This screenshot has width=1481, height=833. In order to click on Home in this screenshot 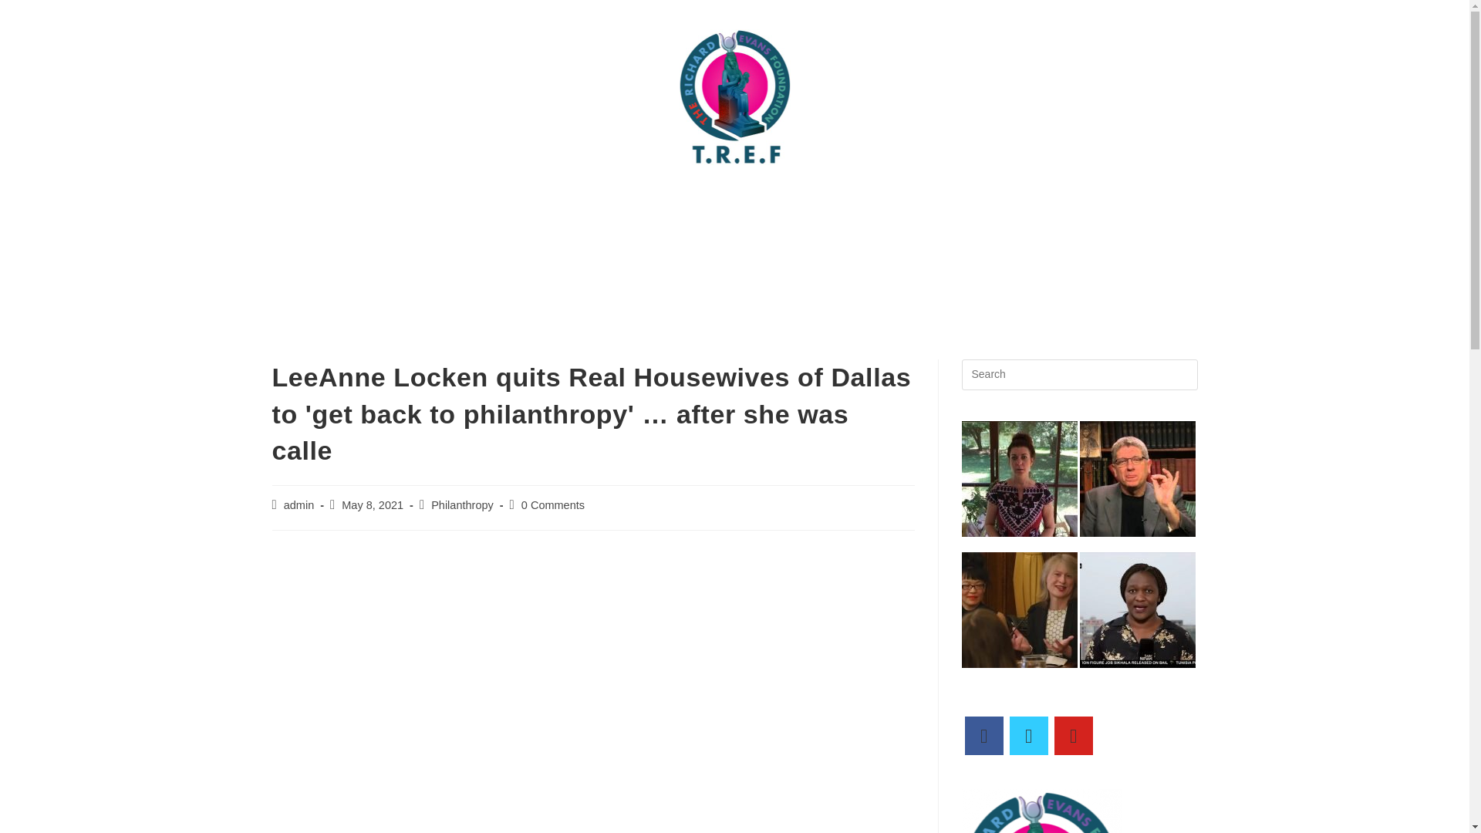, I will do `click(341, 204)`.